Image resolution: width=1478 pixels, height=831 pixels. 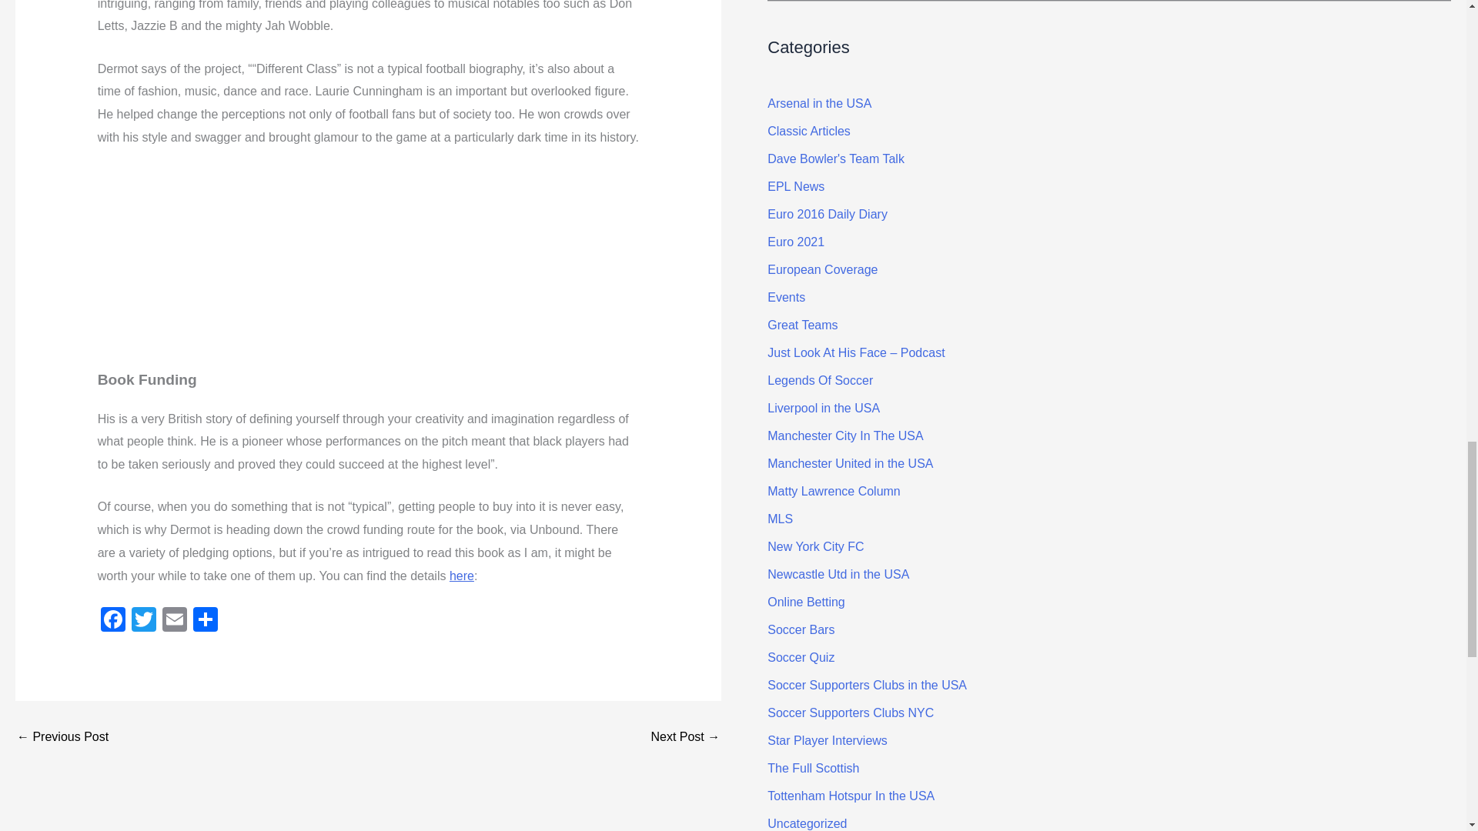 I want to click on Euro 2016 Daily Diary, so click(x=827, y=214).